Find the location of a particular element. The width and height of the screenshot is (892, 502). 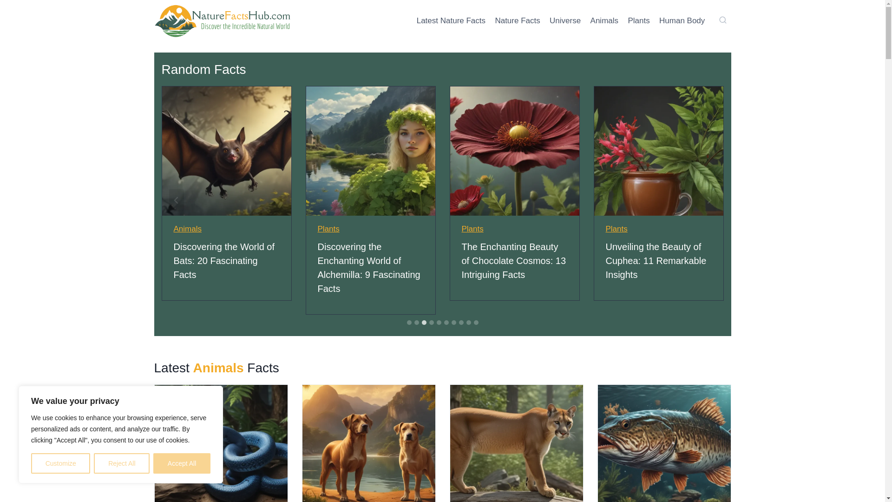

Animals is located at coordinates (604, 20).